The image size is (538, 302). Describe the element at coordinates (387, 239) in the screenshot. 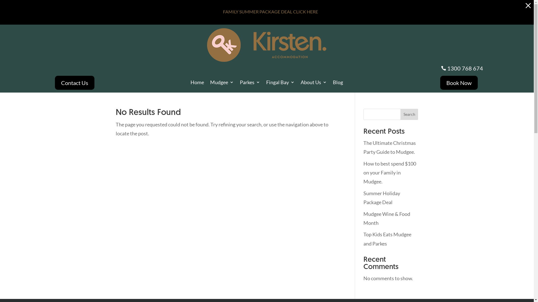

I see `Top Kids Eats Mudgee and Parkes` at that location.